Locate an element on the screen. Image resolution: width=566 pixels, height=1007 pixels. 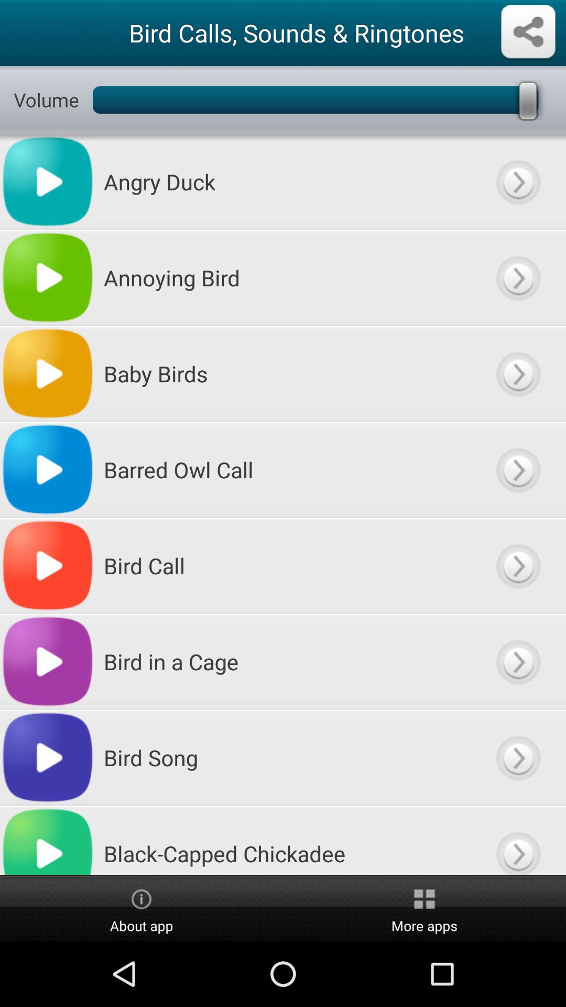
open information on song is located at coordinates (518, 278).